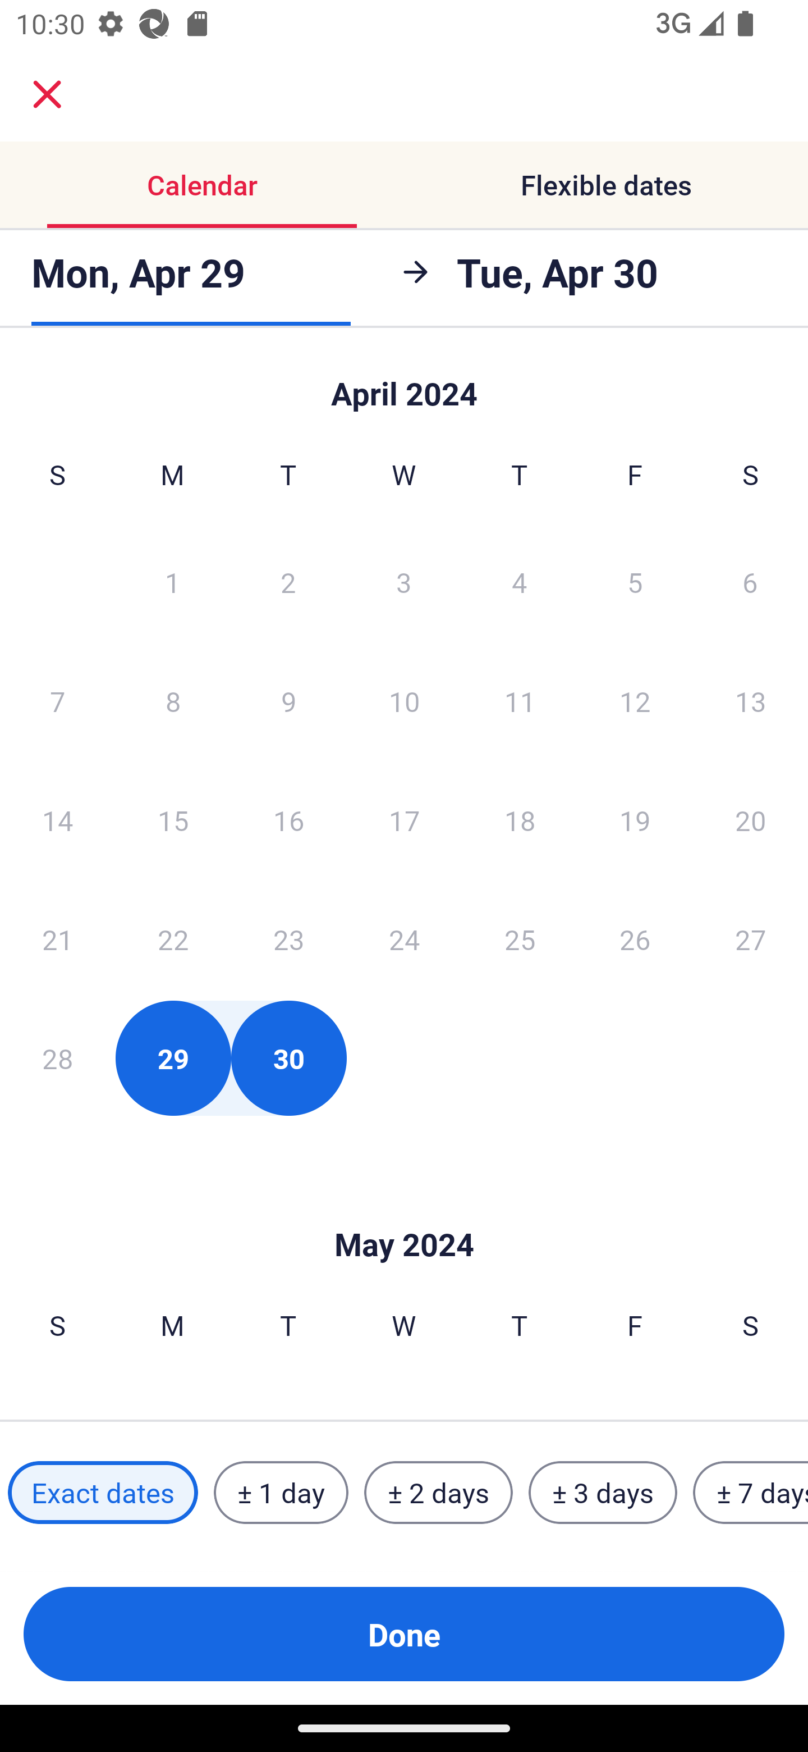 The image size is (808, 1752). Describe the element at coordinates (751, 939) in the screenshot. I see `27 Saturday, April 27, 2024` at that location.